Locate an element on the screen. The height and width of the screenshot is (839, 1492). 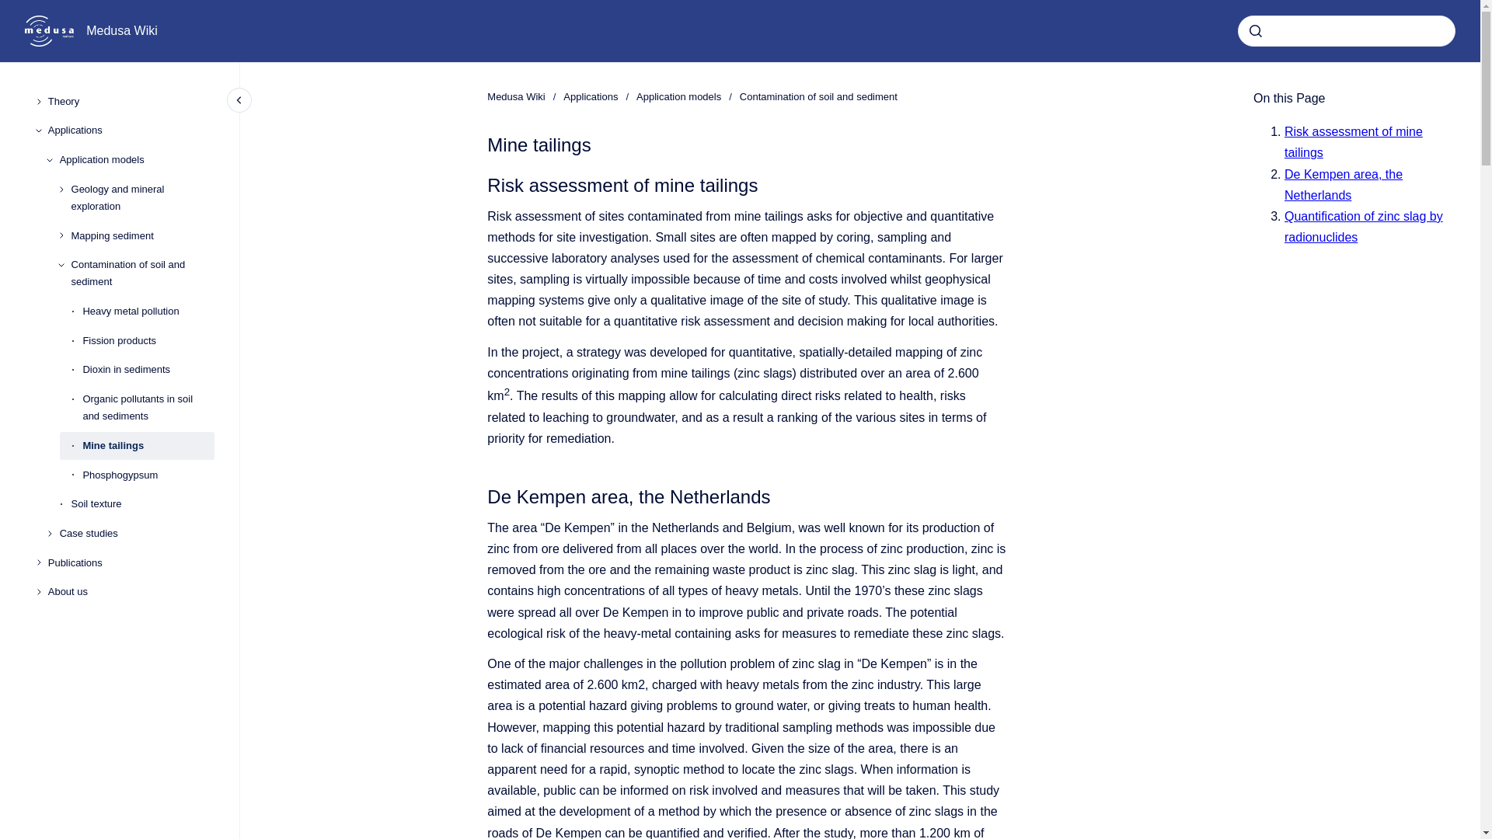
Case studies is located at coordinates (137, 533).